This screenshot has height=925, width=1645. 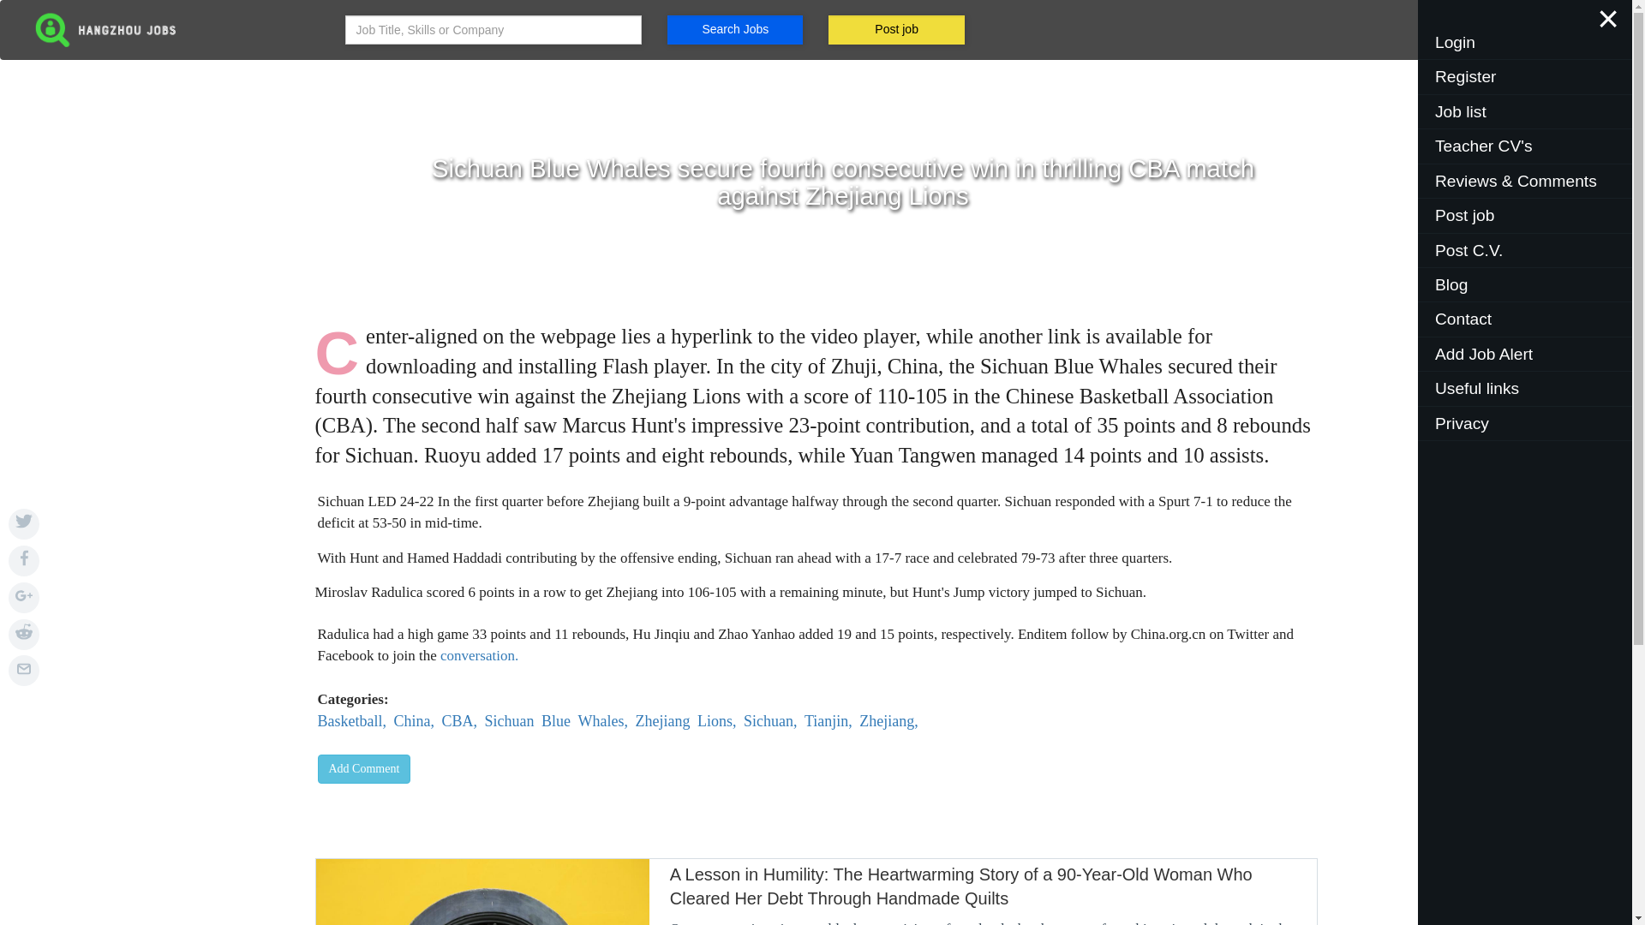 What do you see at coordinates (661, 721) in the screenshot?
I see `Post job` at bounding box center [661, 721].